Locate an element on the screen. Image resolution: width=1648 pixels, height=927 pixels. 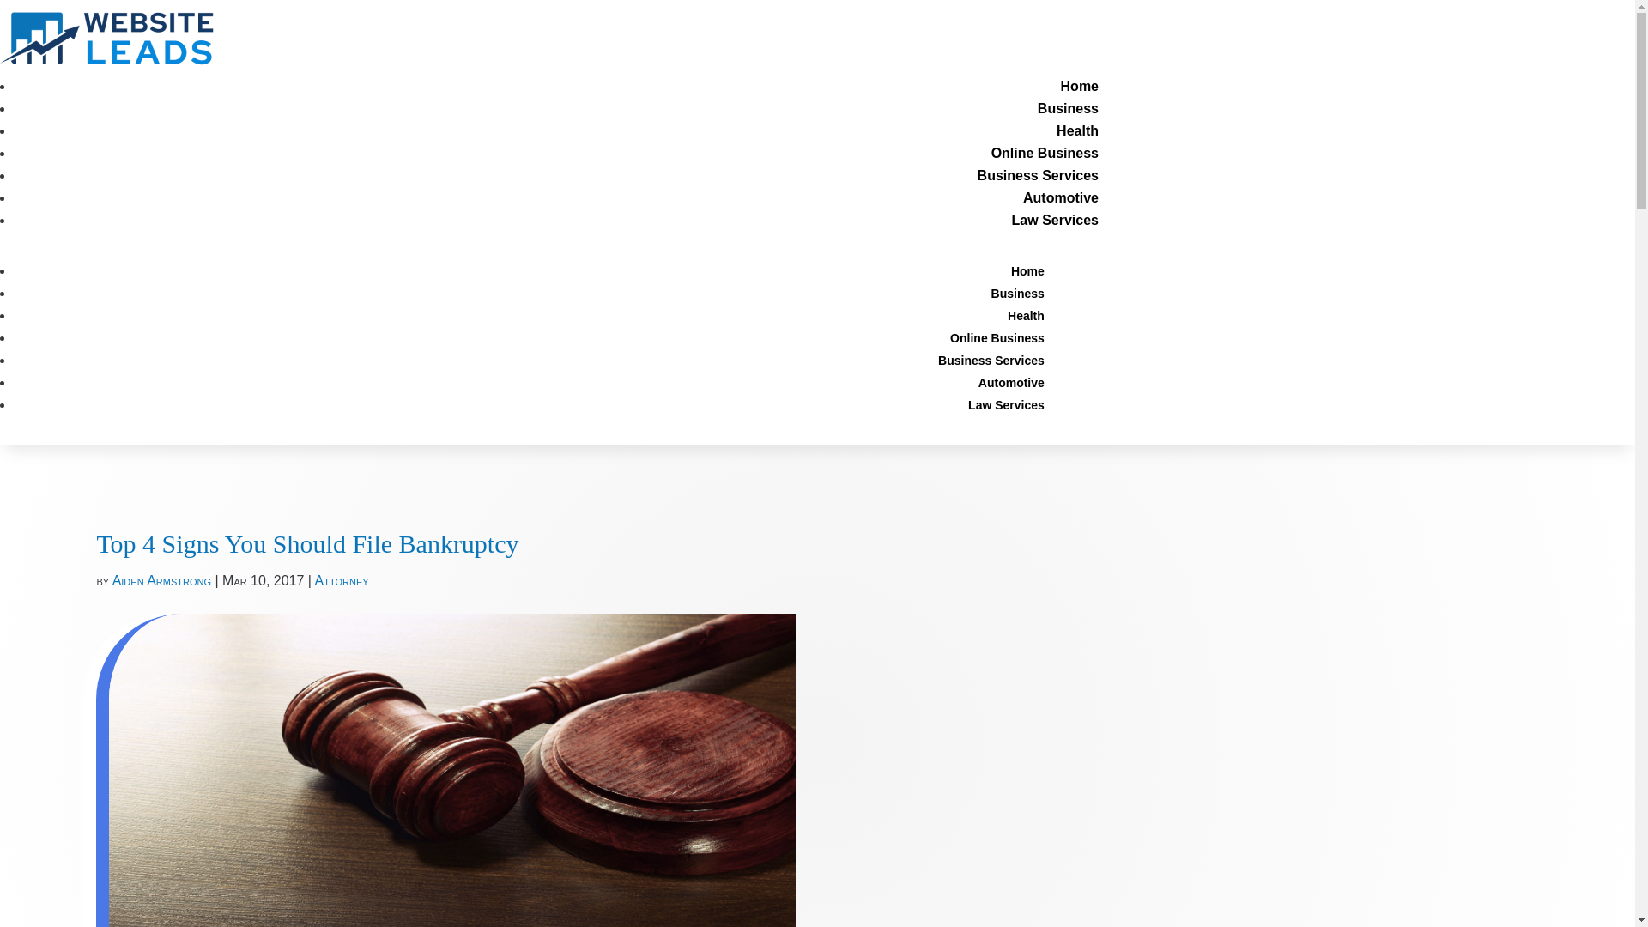
Business Services is located at coordinates (991, 360).